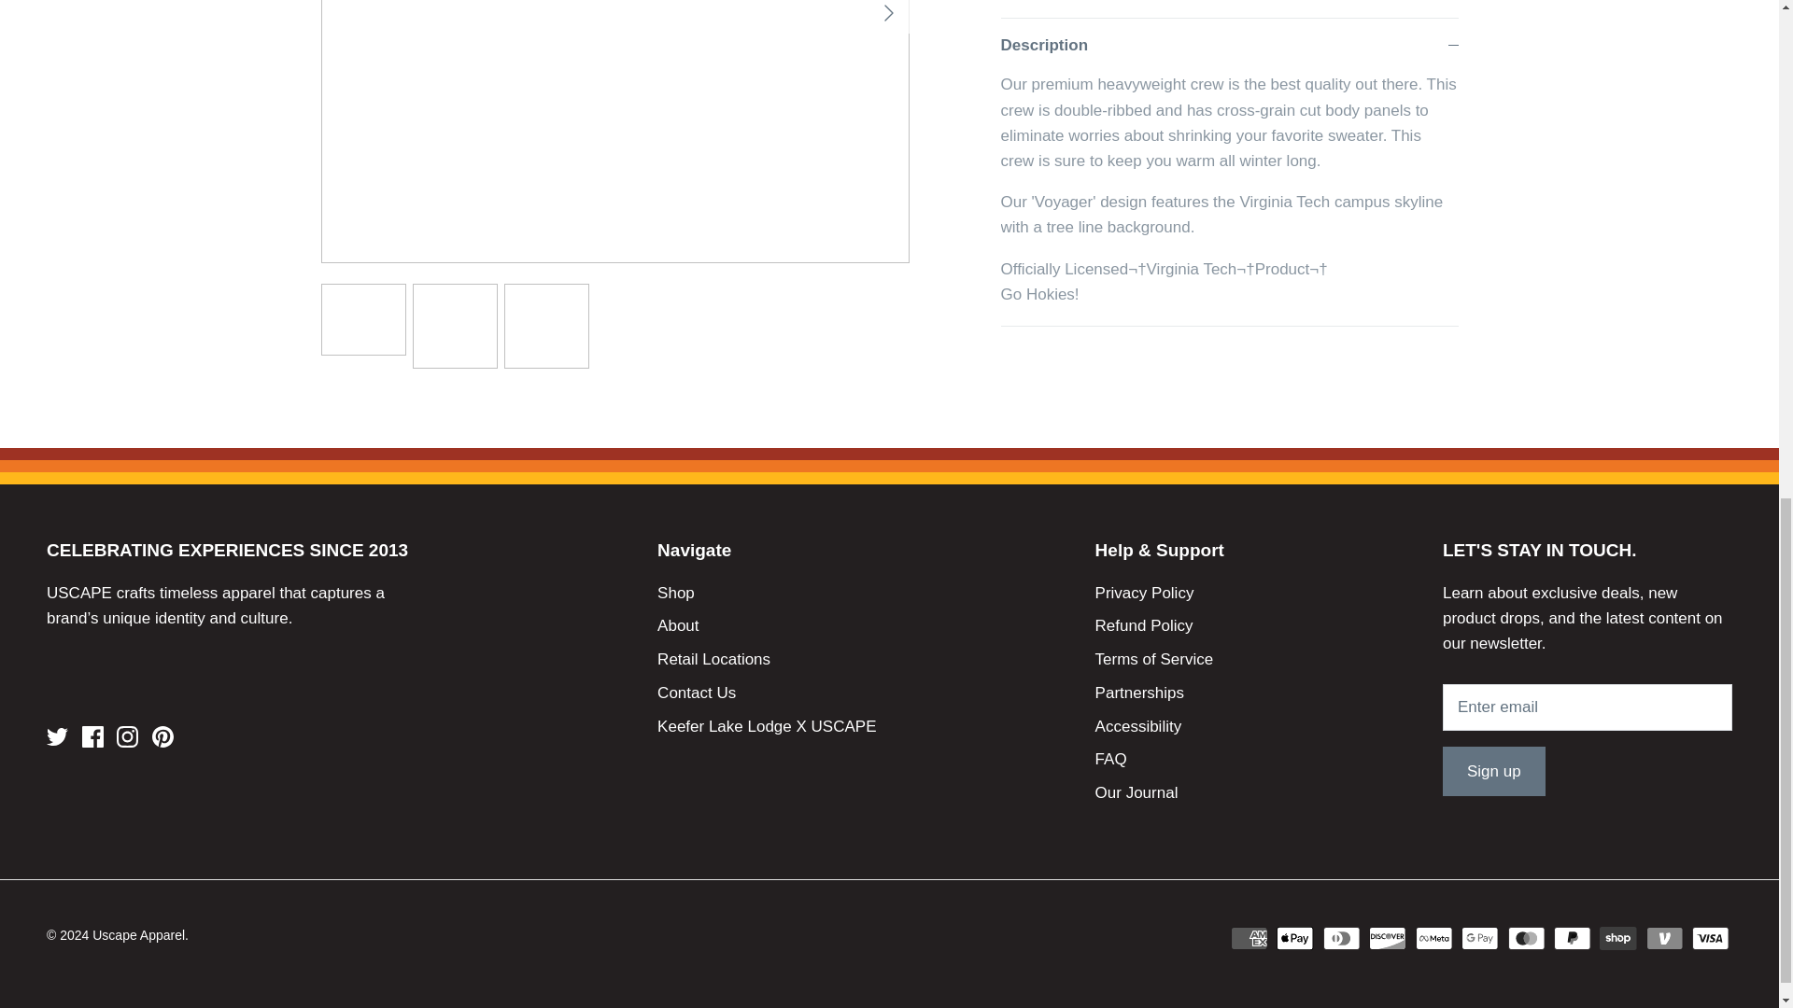 The width and height of the screenshot is (1793, 1008). Describe the element at coordinates (162, 736) in the screenshot. I see `Pinterest` at that location.